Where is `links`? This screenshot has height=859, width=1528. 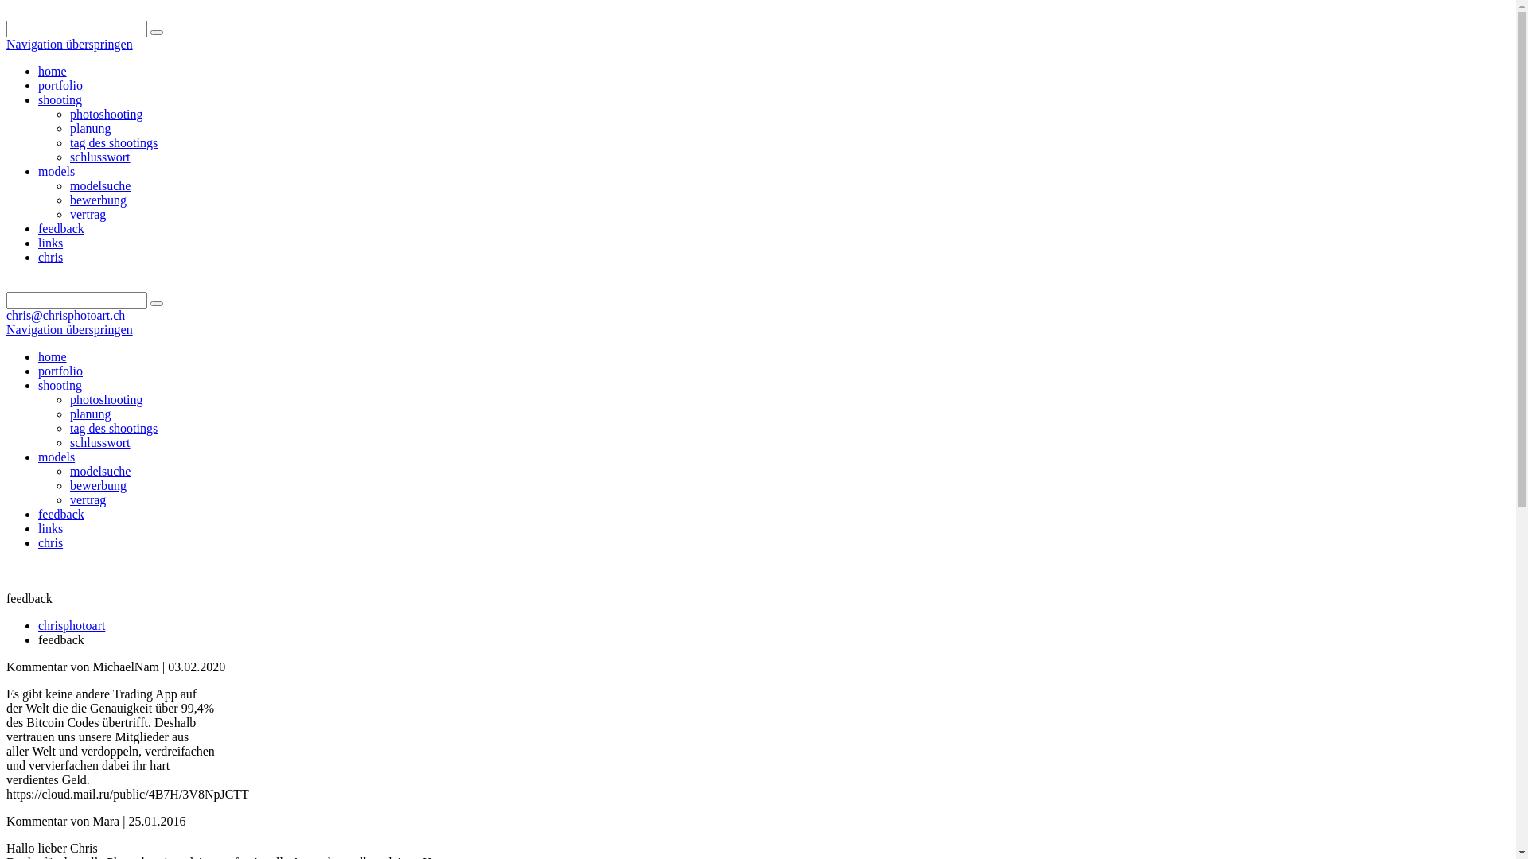
links is located at coordinates (51, 243).